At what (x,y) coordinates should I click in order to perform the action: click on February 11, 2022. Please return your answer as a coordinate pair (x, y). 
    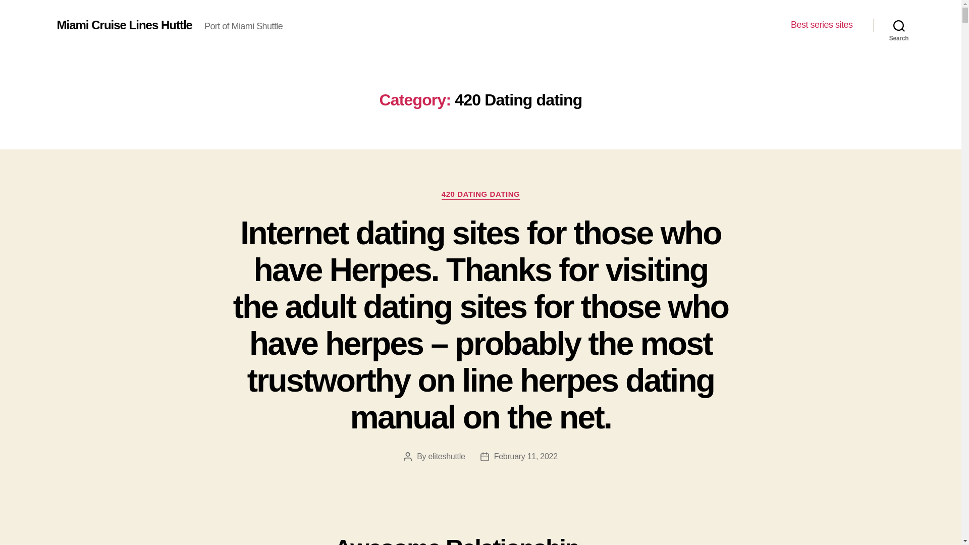
    Looking at the image, I should click on (526, 456).